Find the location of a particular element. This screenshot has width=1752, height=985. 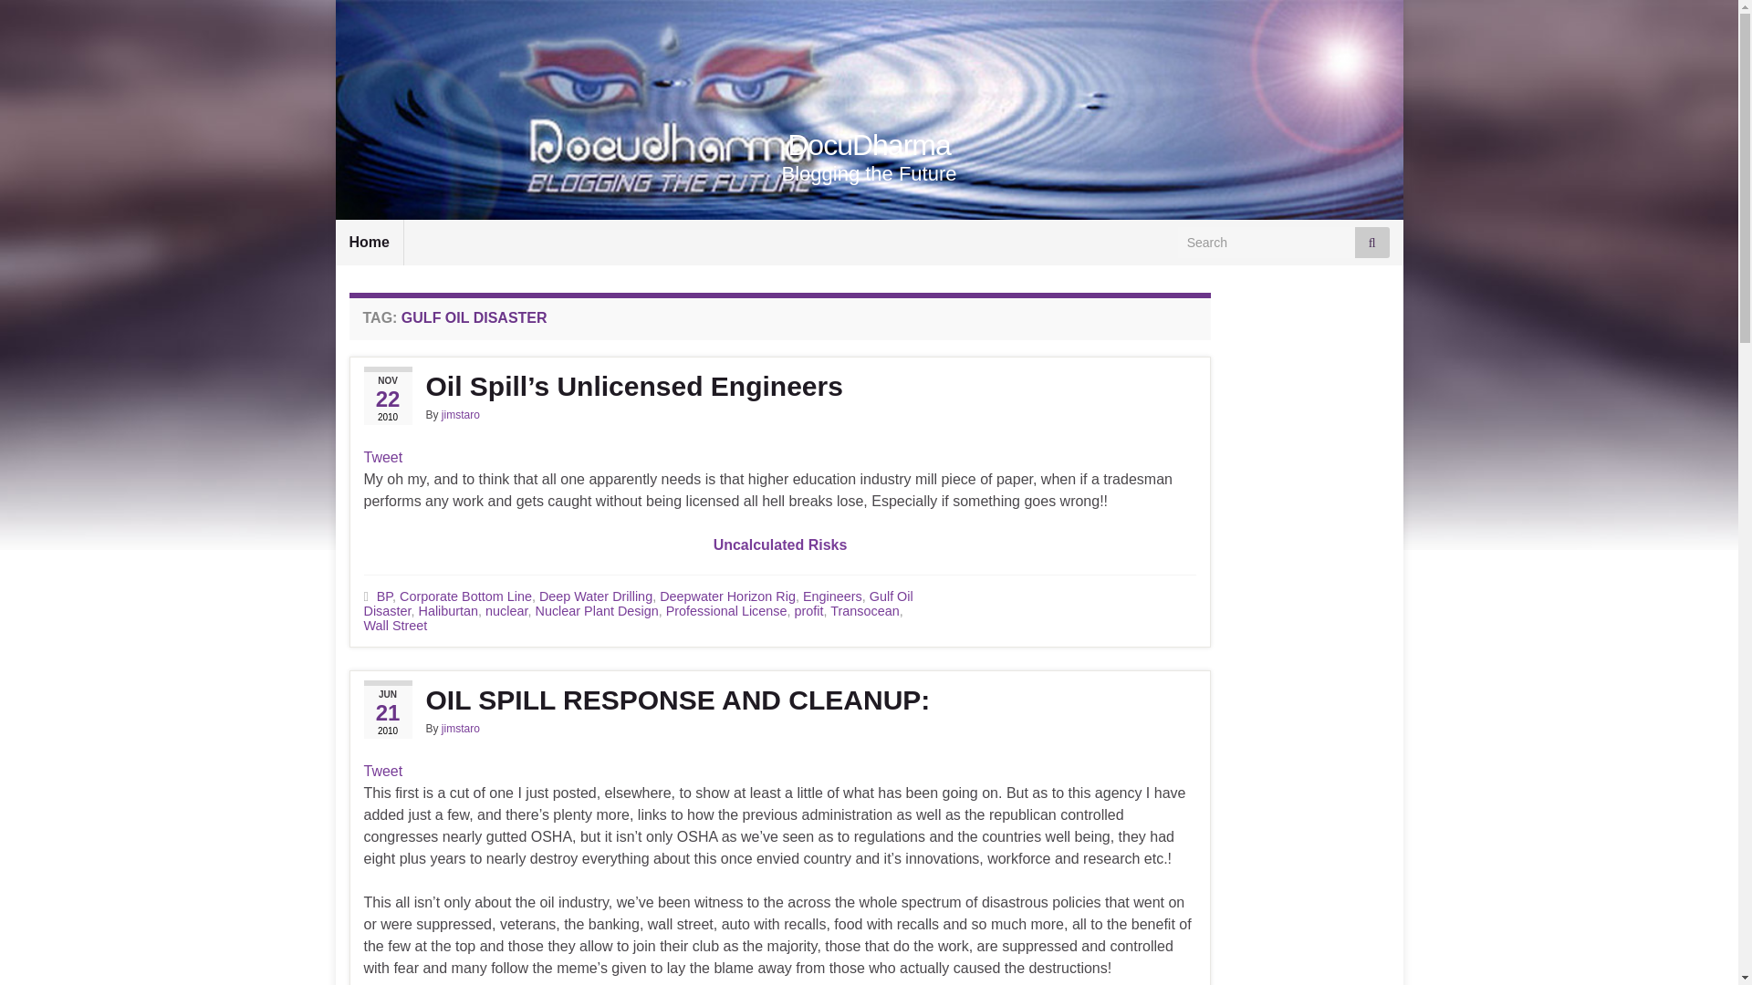

Gulf Oil Disaster is located at coordinates (637, 604).